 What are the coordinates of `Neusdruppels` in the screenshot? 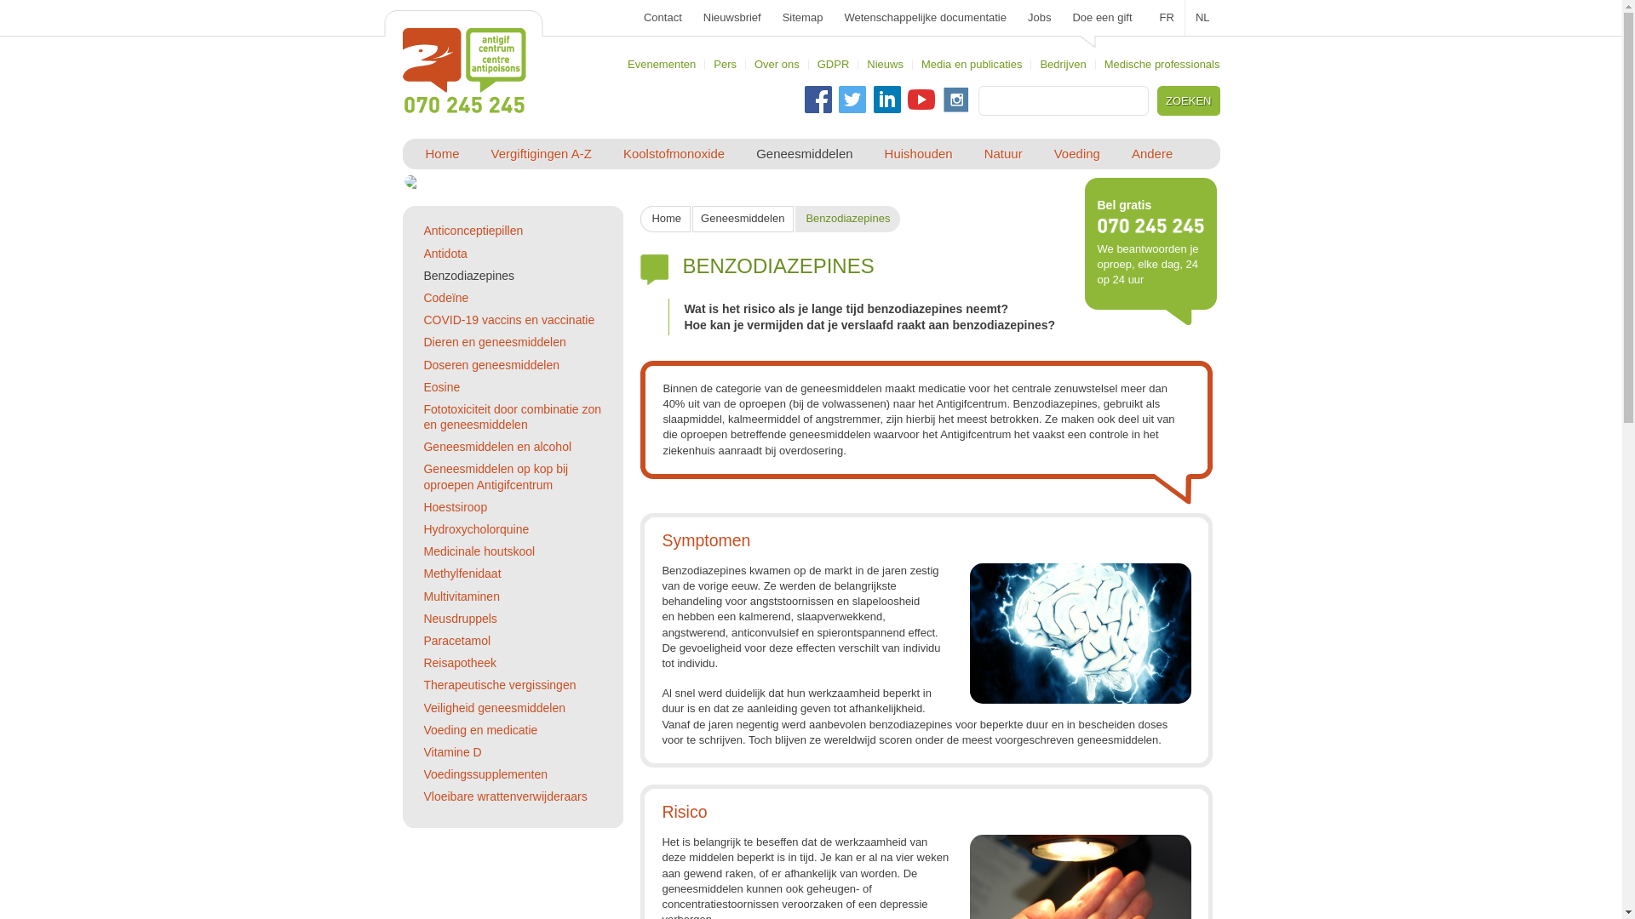 It's located at (460, 619).